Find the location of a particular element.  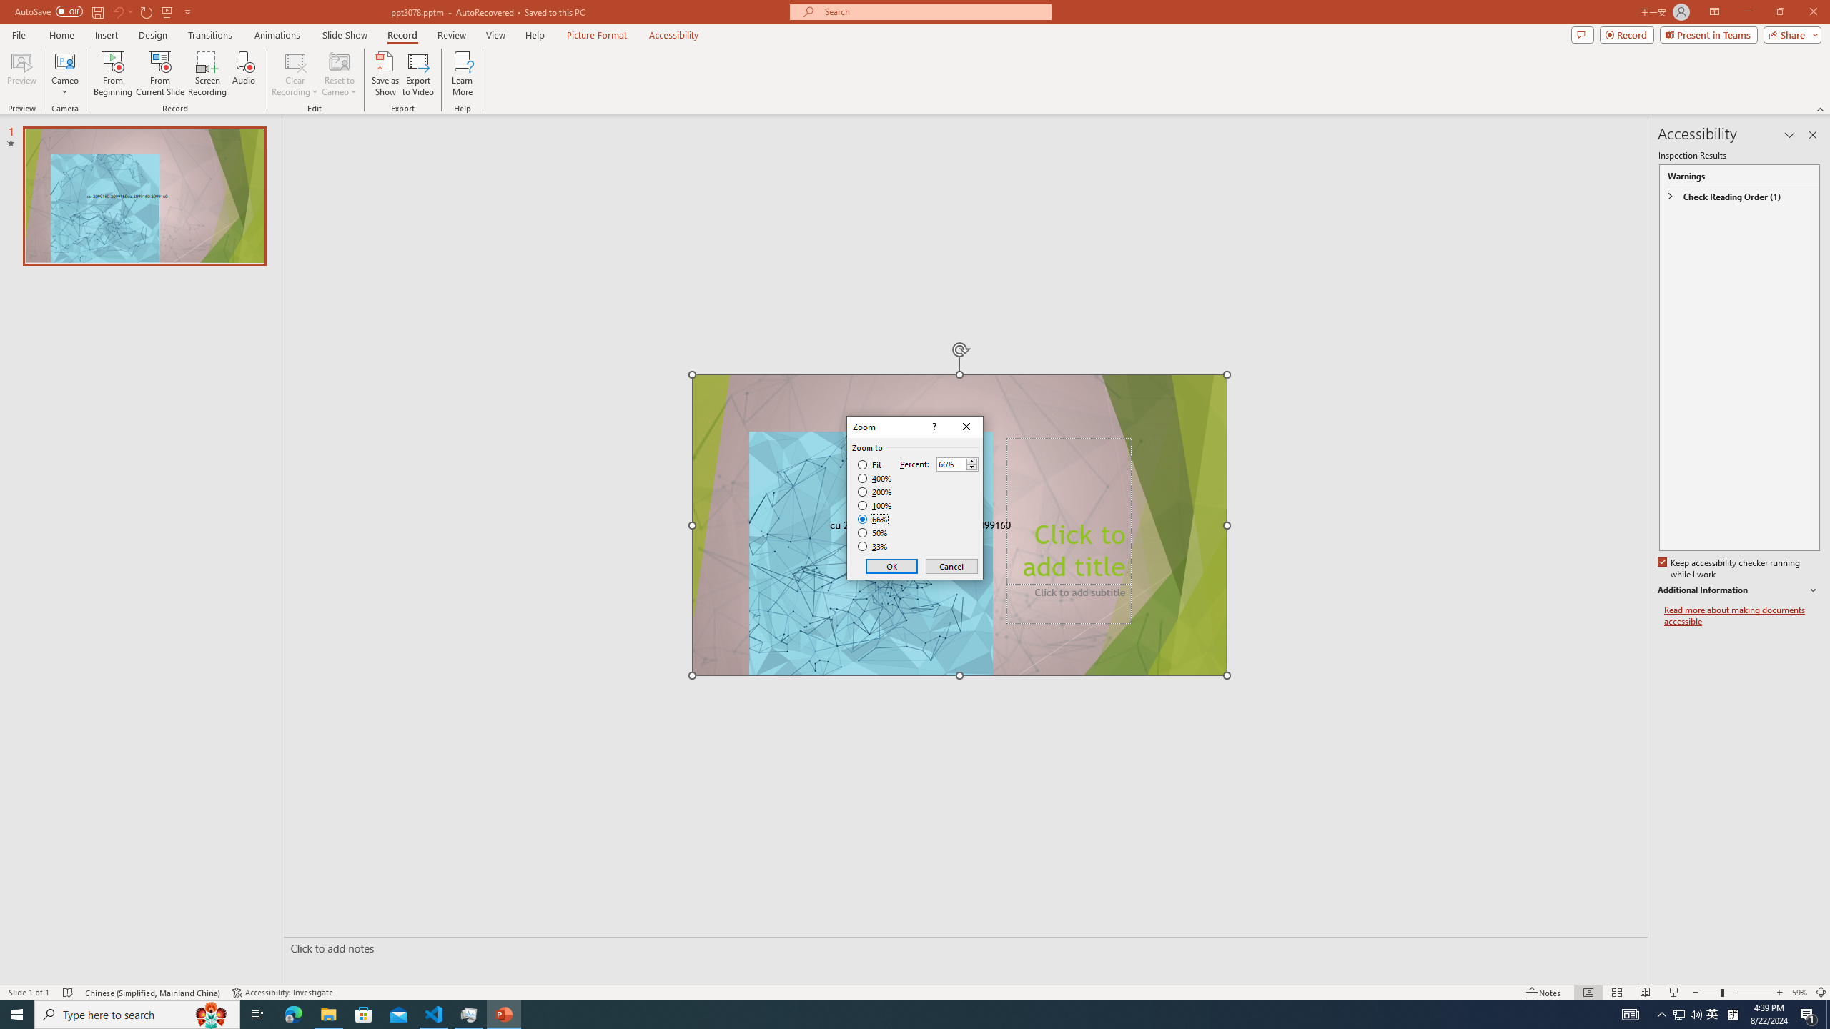

Visual Studio Code - 1 running window is located at coordinates (435, 1015).